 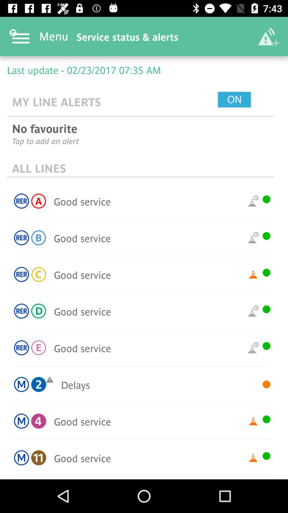 I want to click on press the icon next to service status & alerts, so click(x=268, y=36).